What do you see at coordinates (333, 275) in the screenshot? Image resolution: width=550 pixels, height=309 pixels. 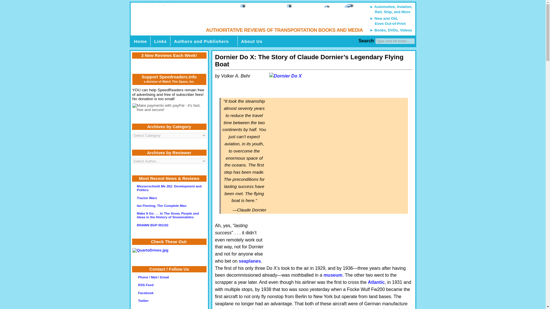 I see `museum` at bounding box center [333, 275].